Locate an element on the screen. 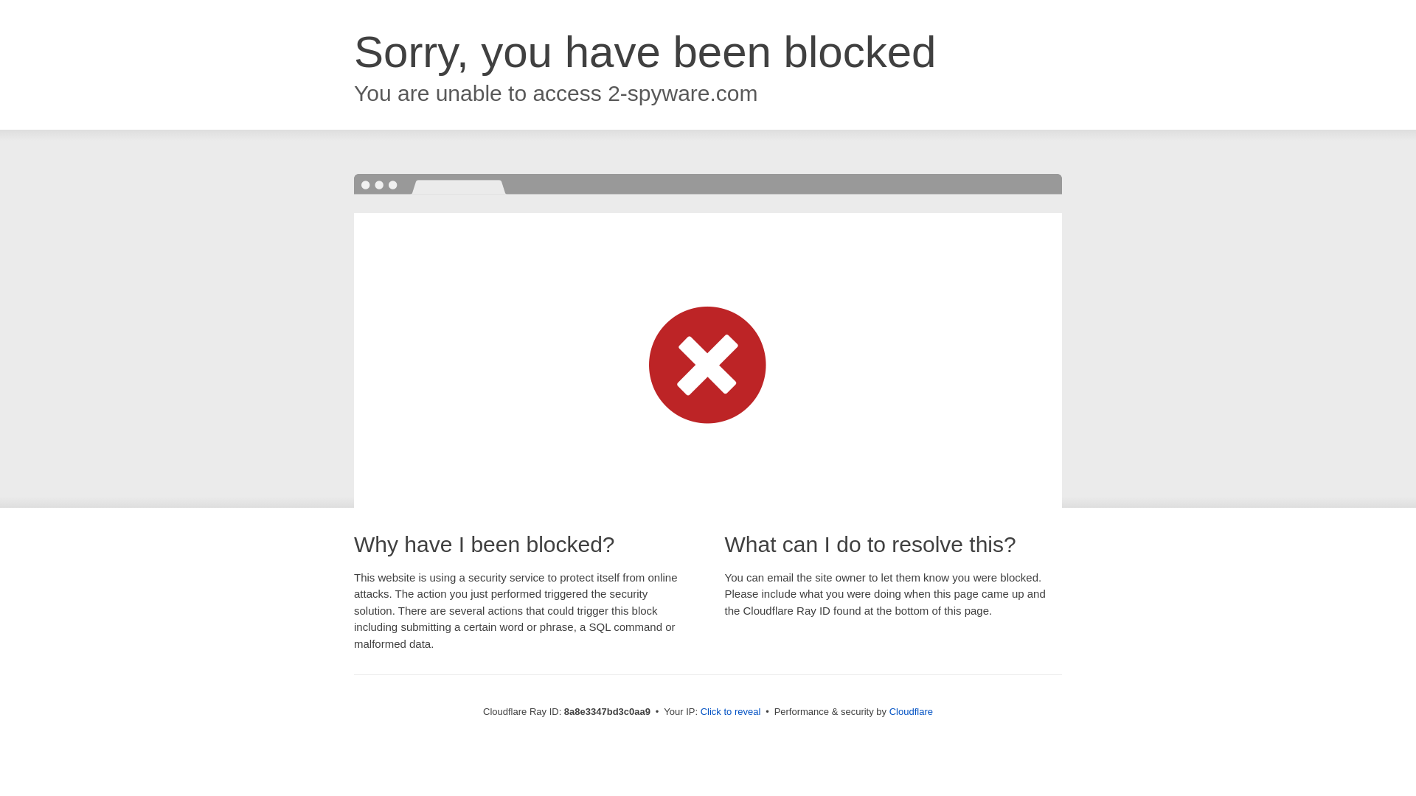  Cloudflare is located at coordinates (911, 711).